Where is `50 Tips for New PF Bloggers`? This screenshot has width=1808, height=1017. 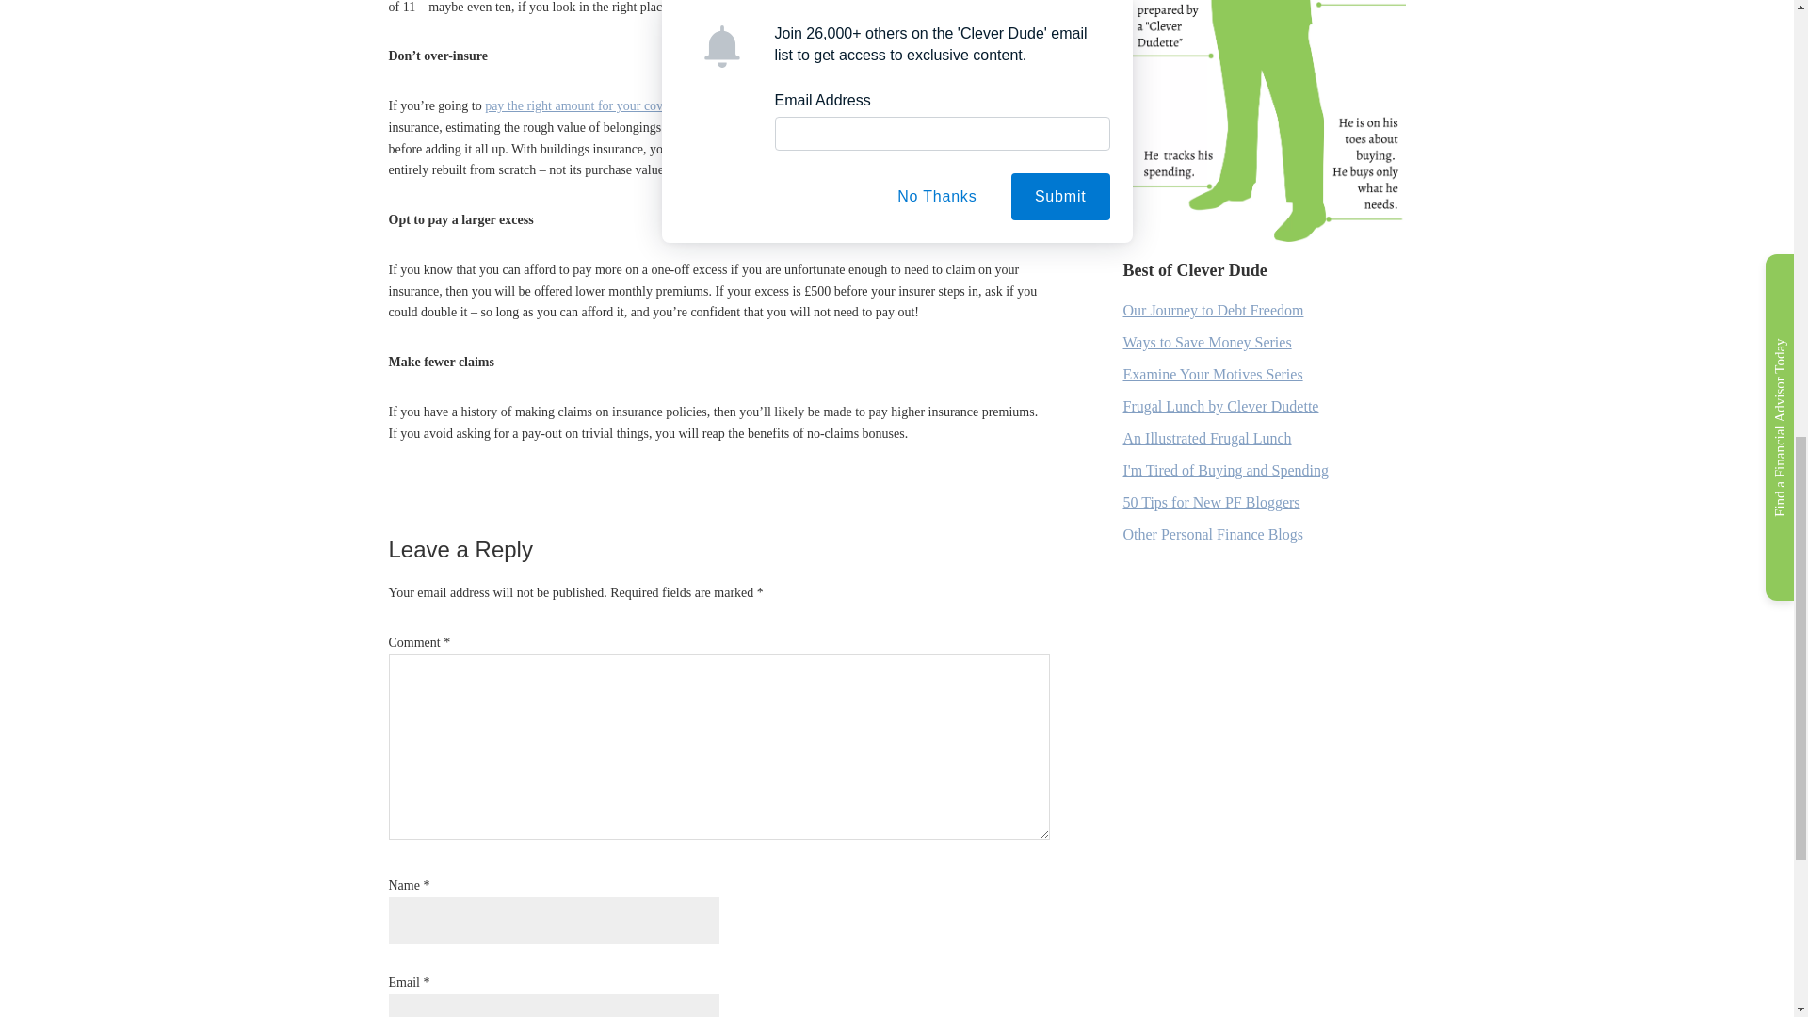
50 Tips for New PF Bloggers is located at coordinates (1211, 502).